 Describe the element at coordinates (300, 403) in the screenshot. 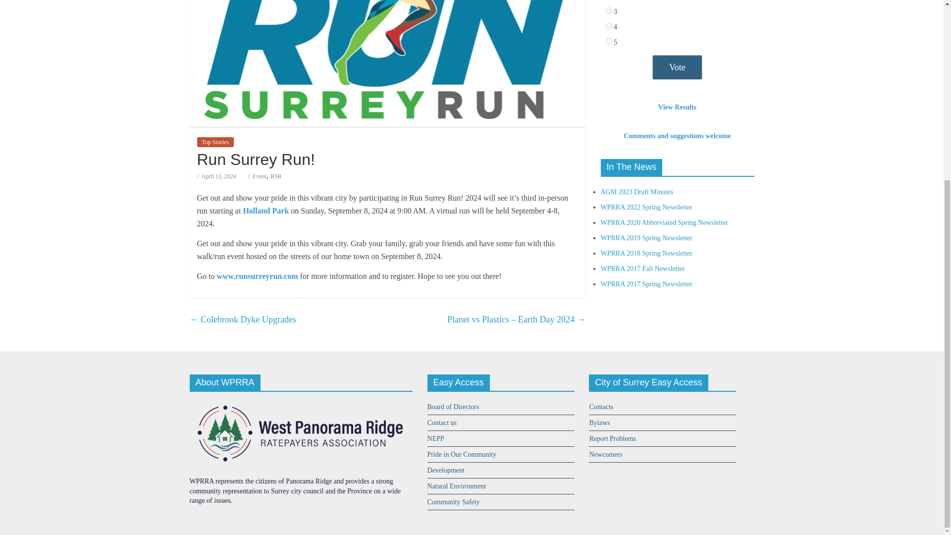

I see `PanaromaRidge` at that location.